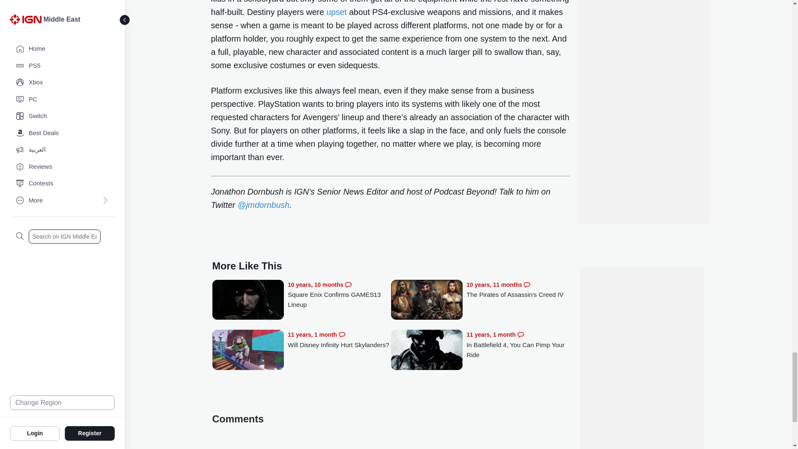 The height and width of the screenshot is (449, 798). What do you see at coordinates (527, 285) in the screenshot?
I see `Comments` at bounding box center [527, 285].